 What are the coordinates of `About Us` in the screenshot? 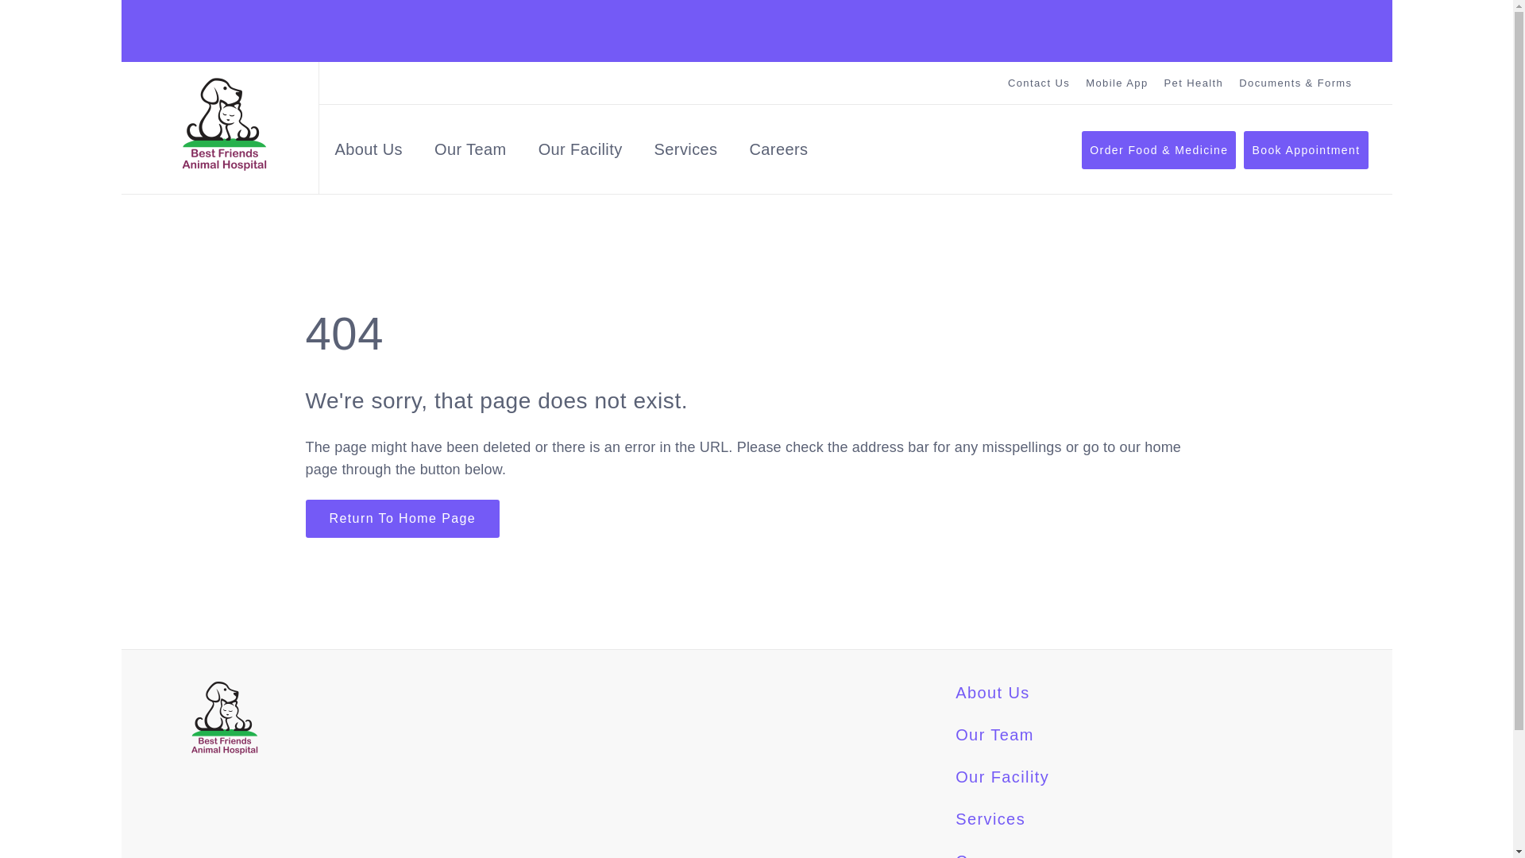 It's located at (369, 153).